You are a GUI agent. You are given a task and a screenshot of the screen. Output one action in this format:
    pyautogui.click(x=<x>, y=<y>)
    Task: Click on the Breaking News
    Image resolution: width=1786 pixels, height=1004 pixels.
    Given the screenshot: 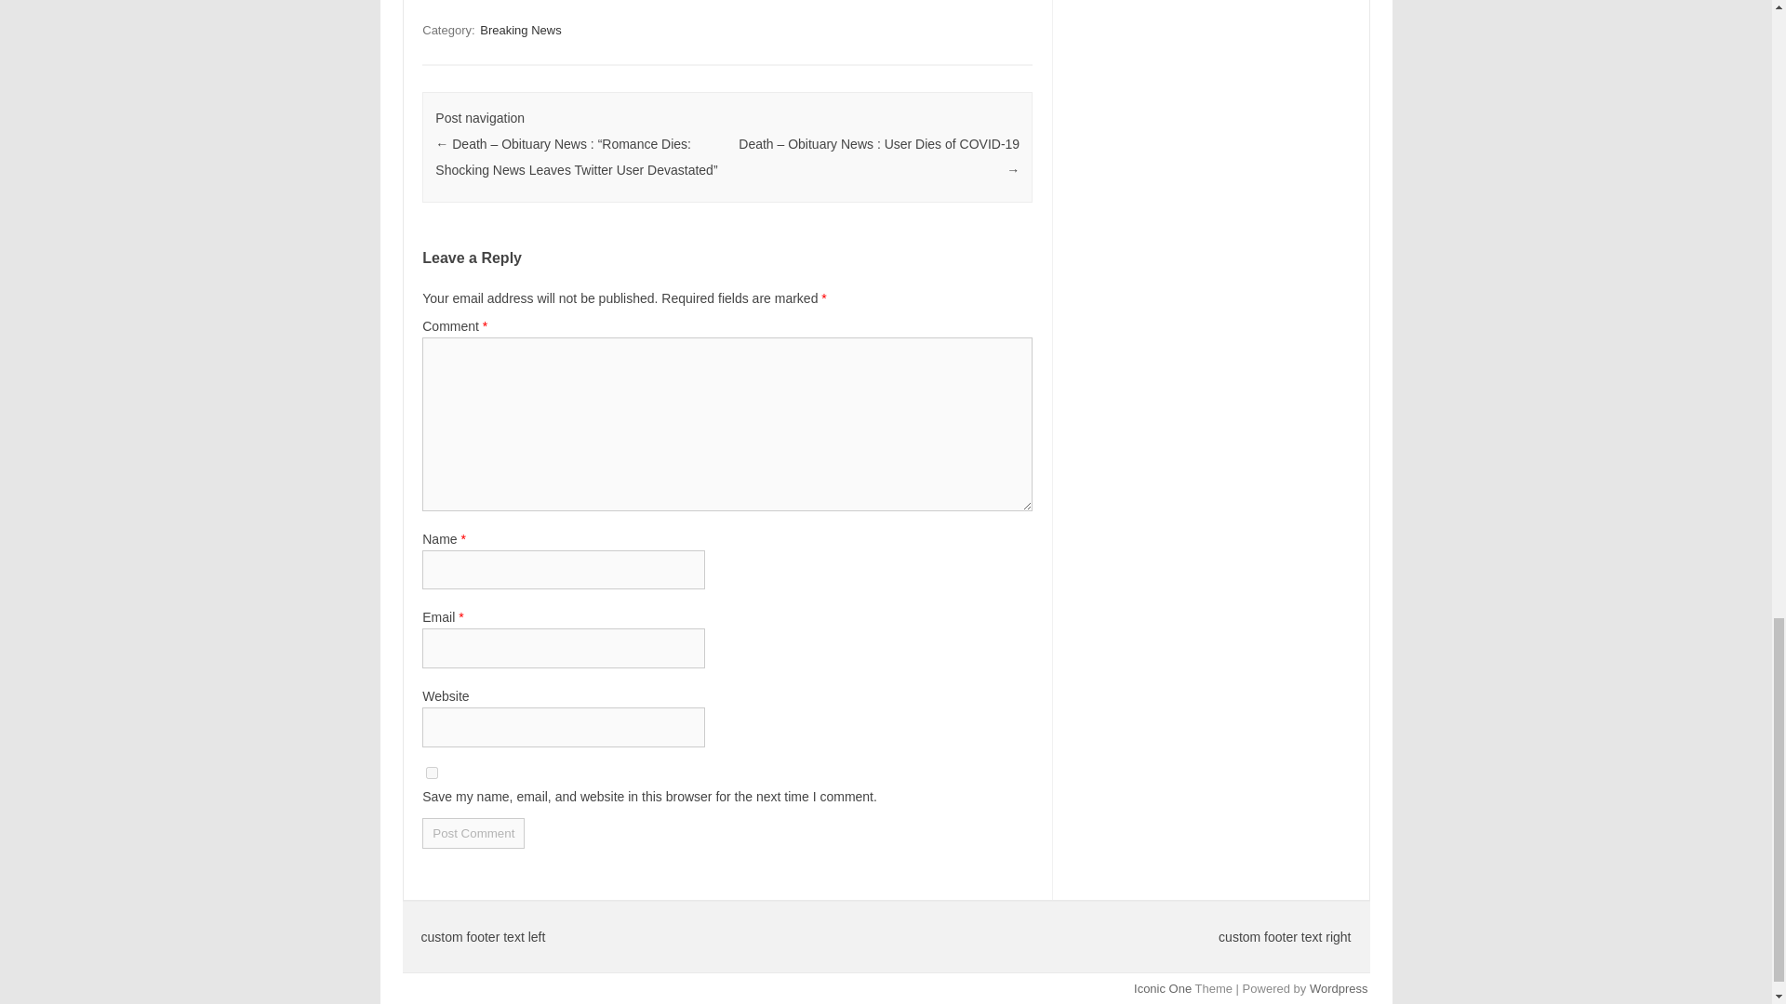 What is the action you would take?
    pyautogui.click(x=520, y=30)
    